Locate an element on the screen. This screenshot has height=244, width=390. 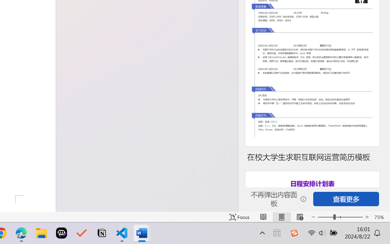
Print Layout is located at coordinates (282, 217).